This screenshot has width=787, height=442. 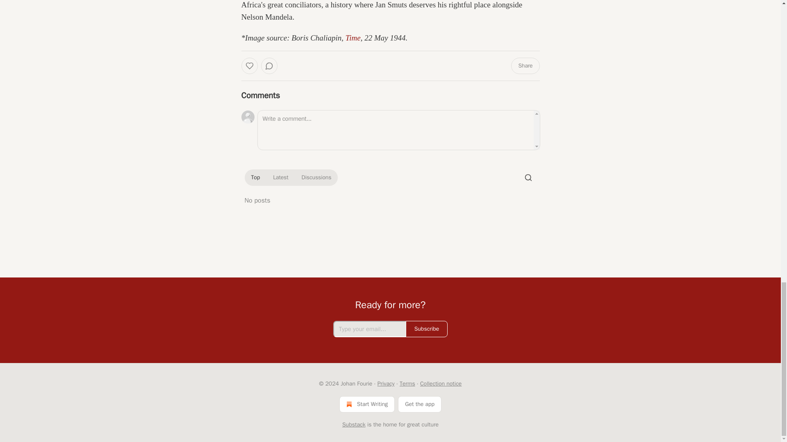 What do you see at coordinates (525, 66) in the screenshot?
I see `Share` at bounding box center [525, 66].